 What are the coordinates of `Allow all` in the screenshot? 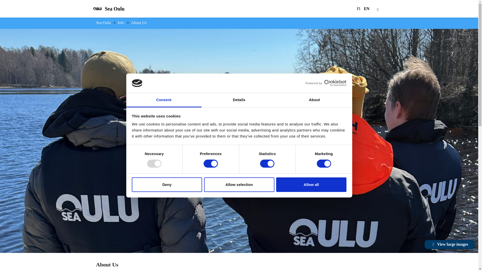 It's located at (311, 185).